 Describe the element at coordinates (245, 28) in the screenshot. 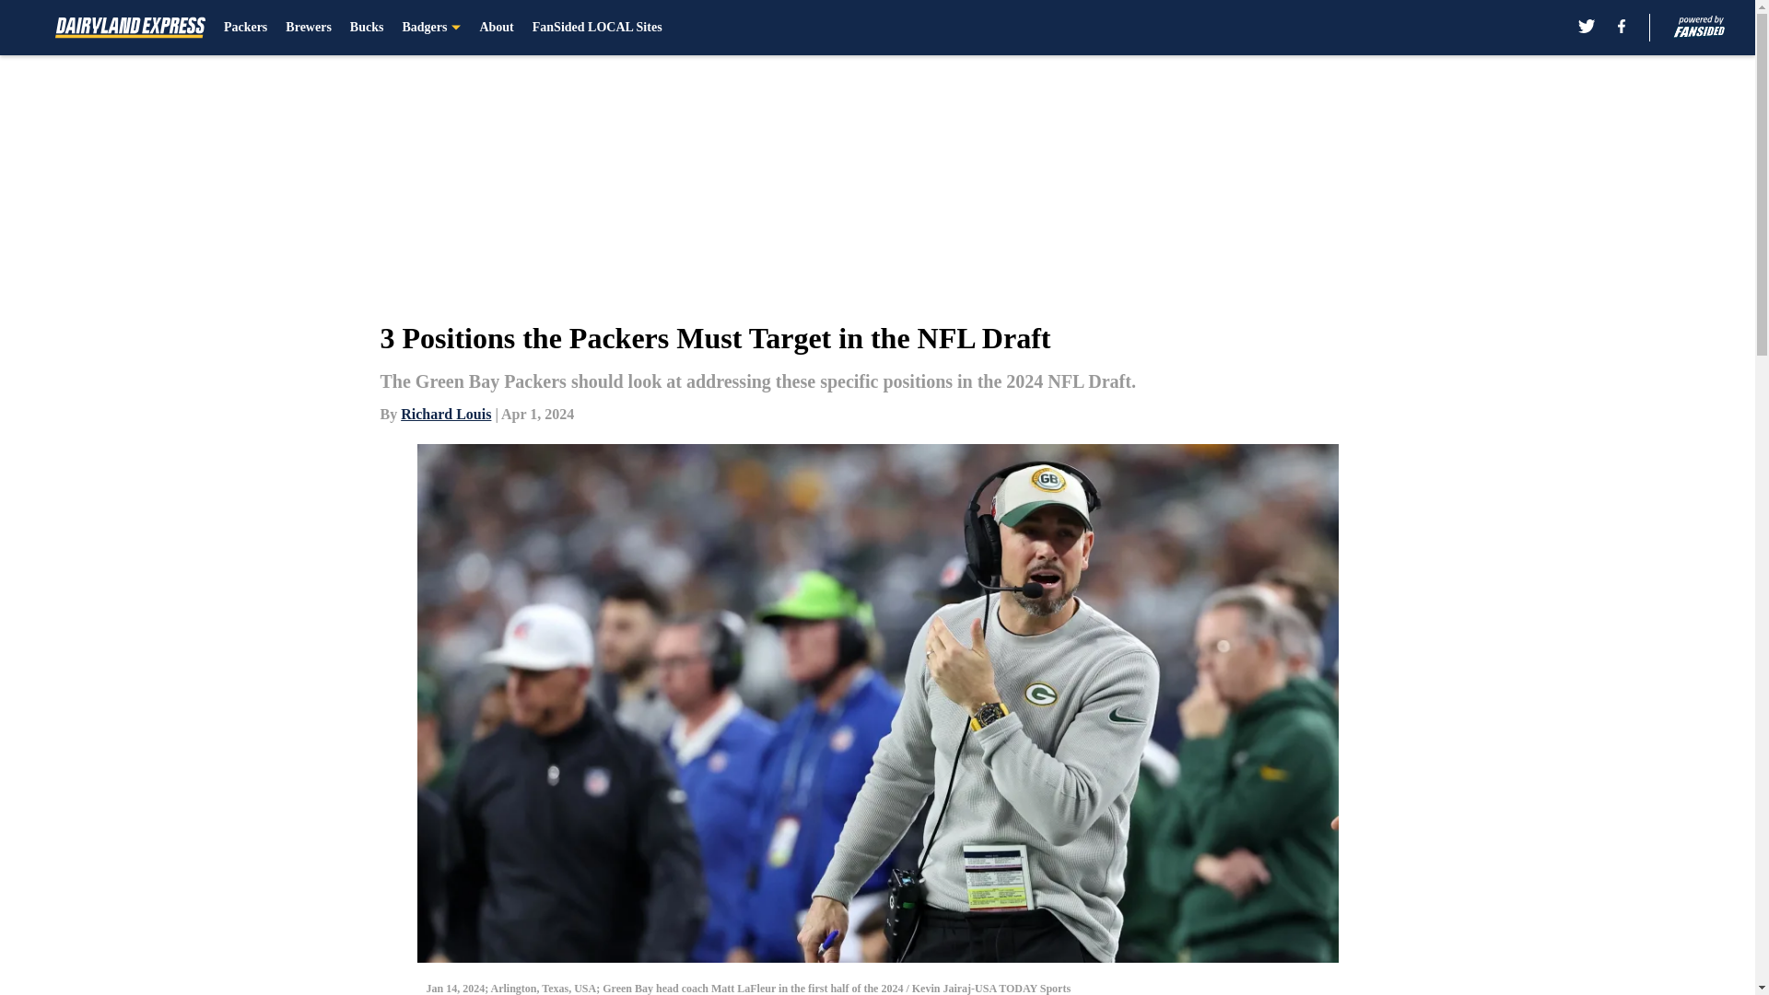

I see `Packers` at that location.